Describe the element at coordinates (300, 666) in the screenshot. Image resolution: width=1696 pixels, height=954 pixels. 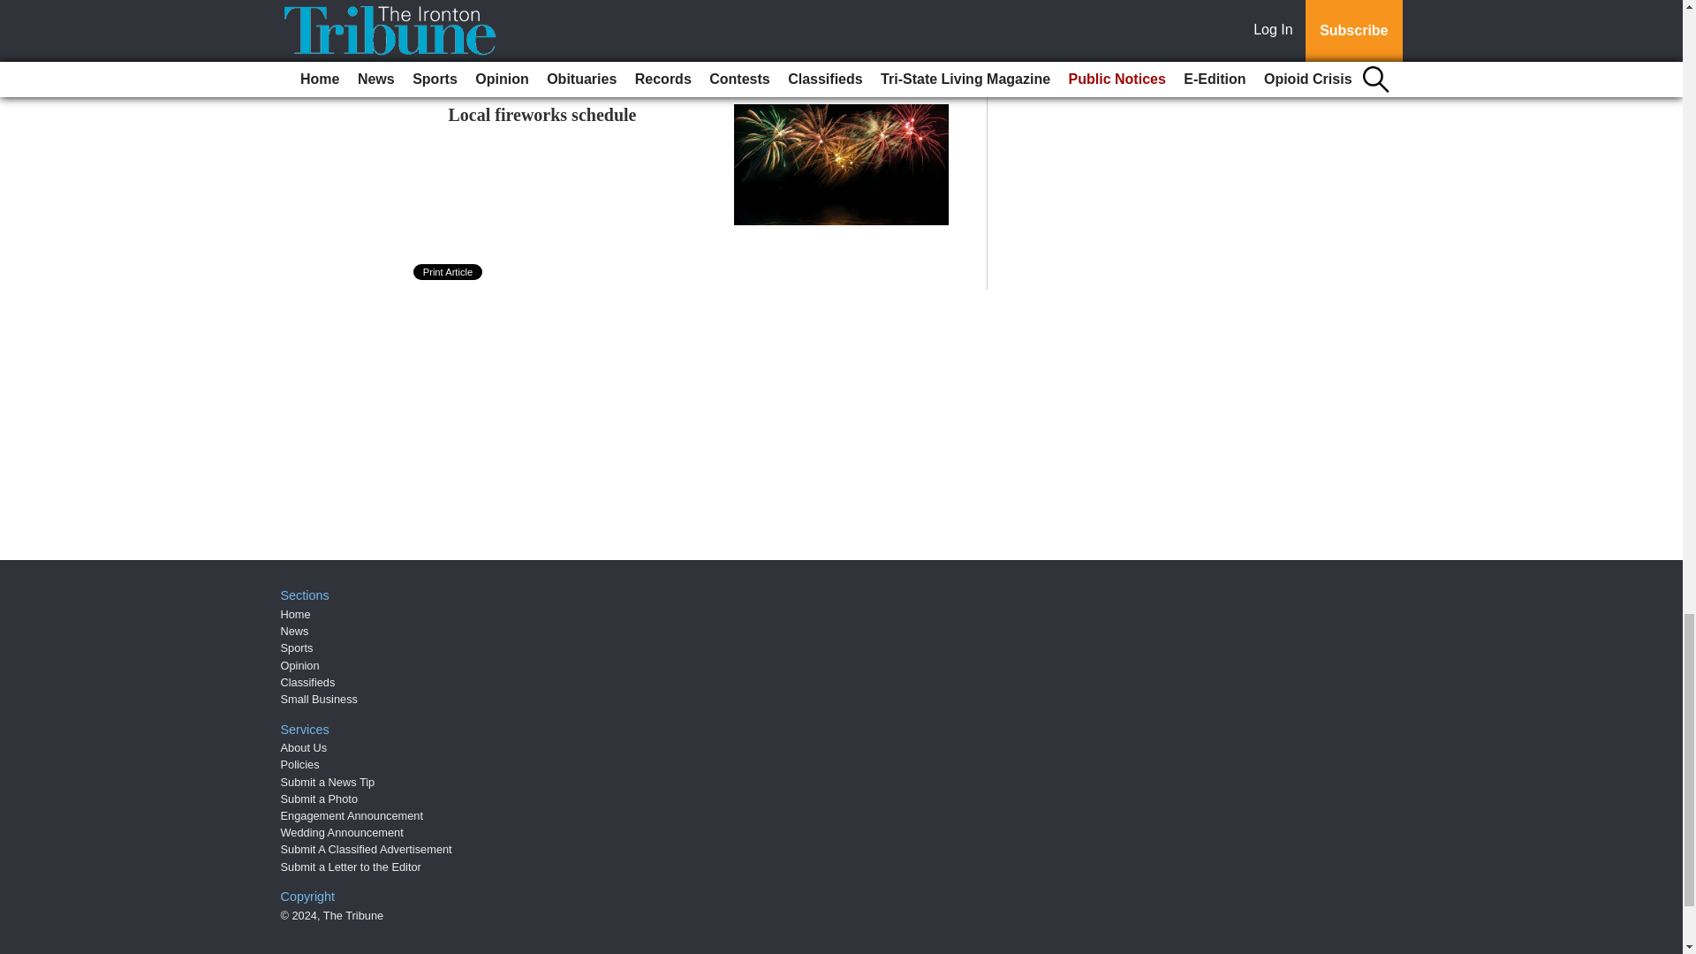
I see `Opinion` at that location.